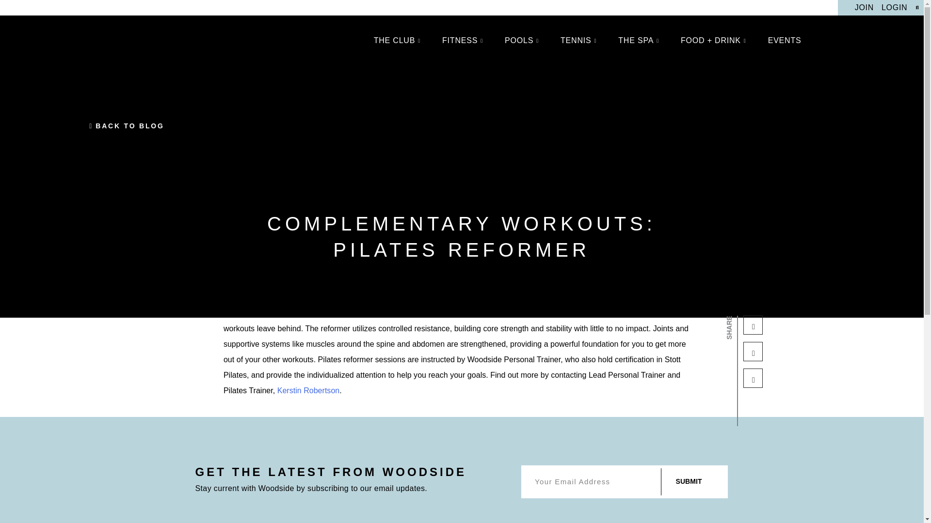 This screenshot has height=523, width=931. What do you see at coordinates (864, 8) in the screenshot?
I see `JOIN` at bounding box center [864, 8].